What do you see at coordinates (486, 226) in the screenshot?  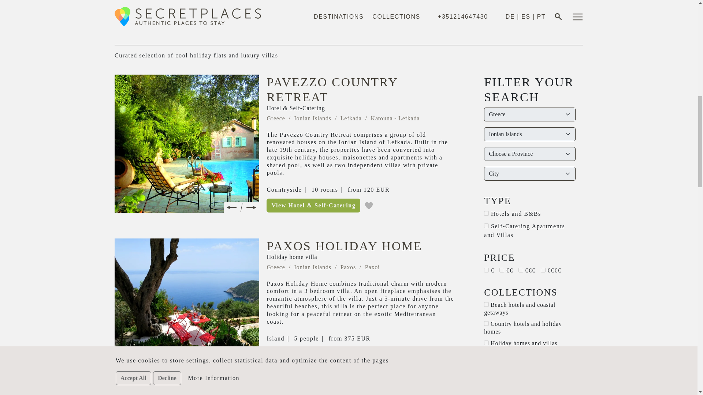 I see `31` at bounding box center [486, 226].